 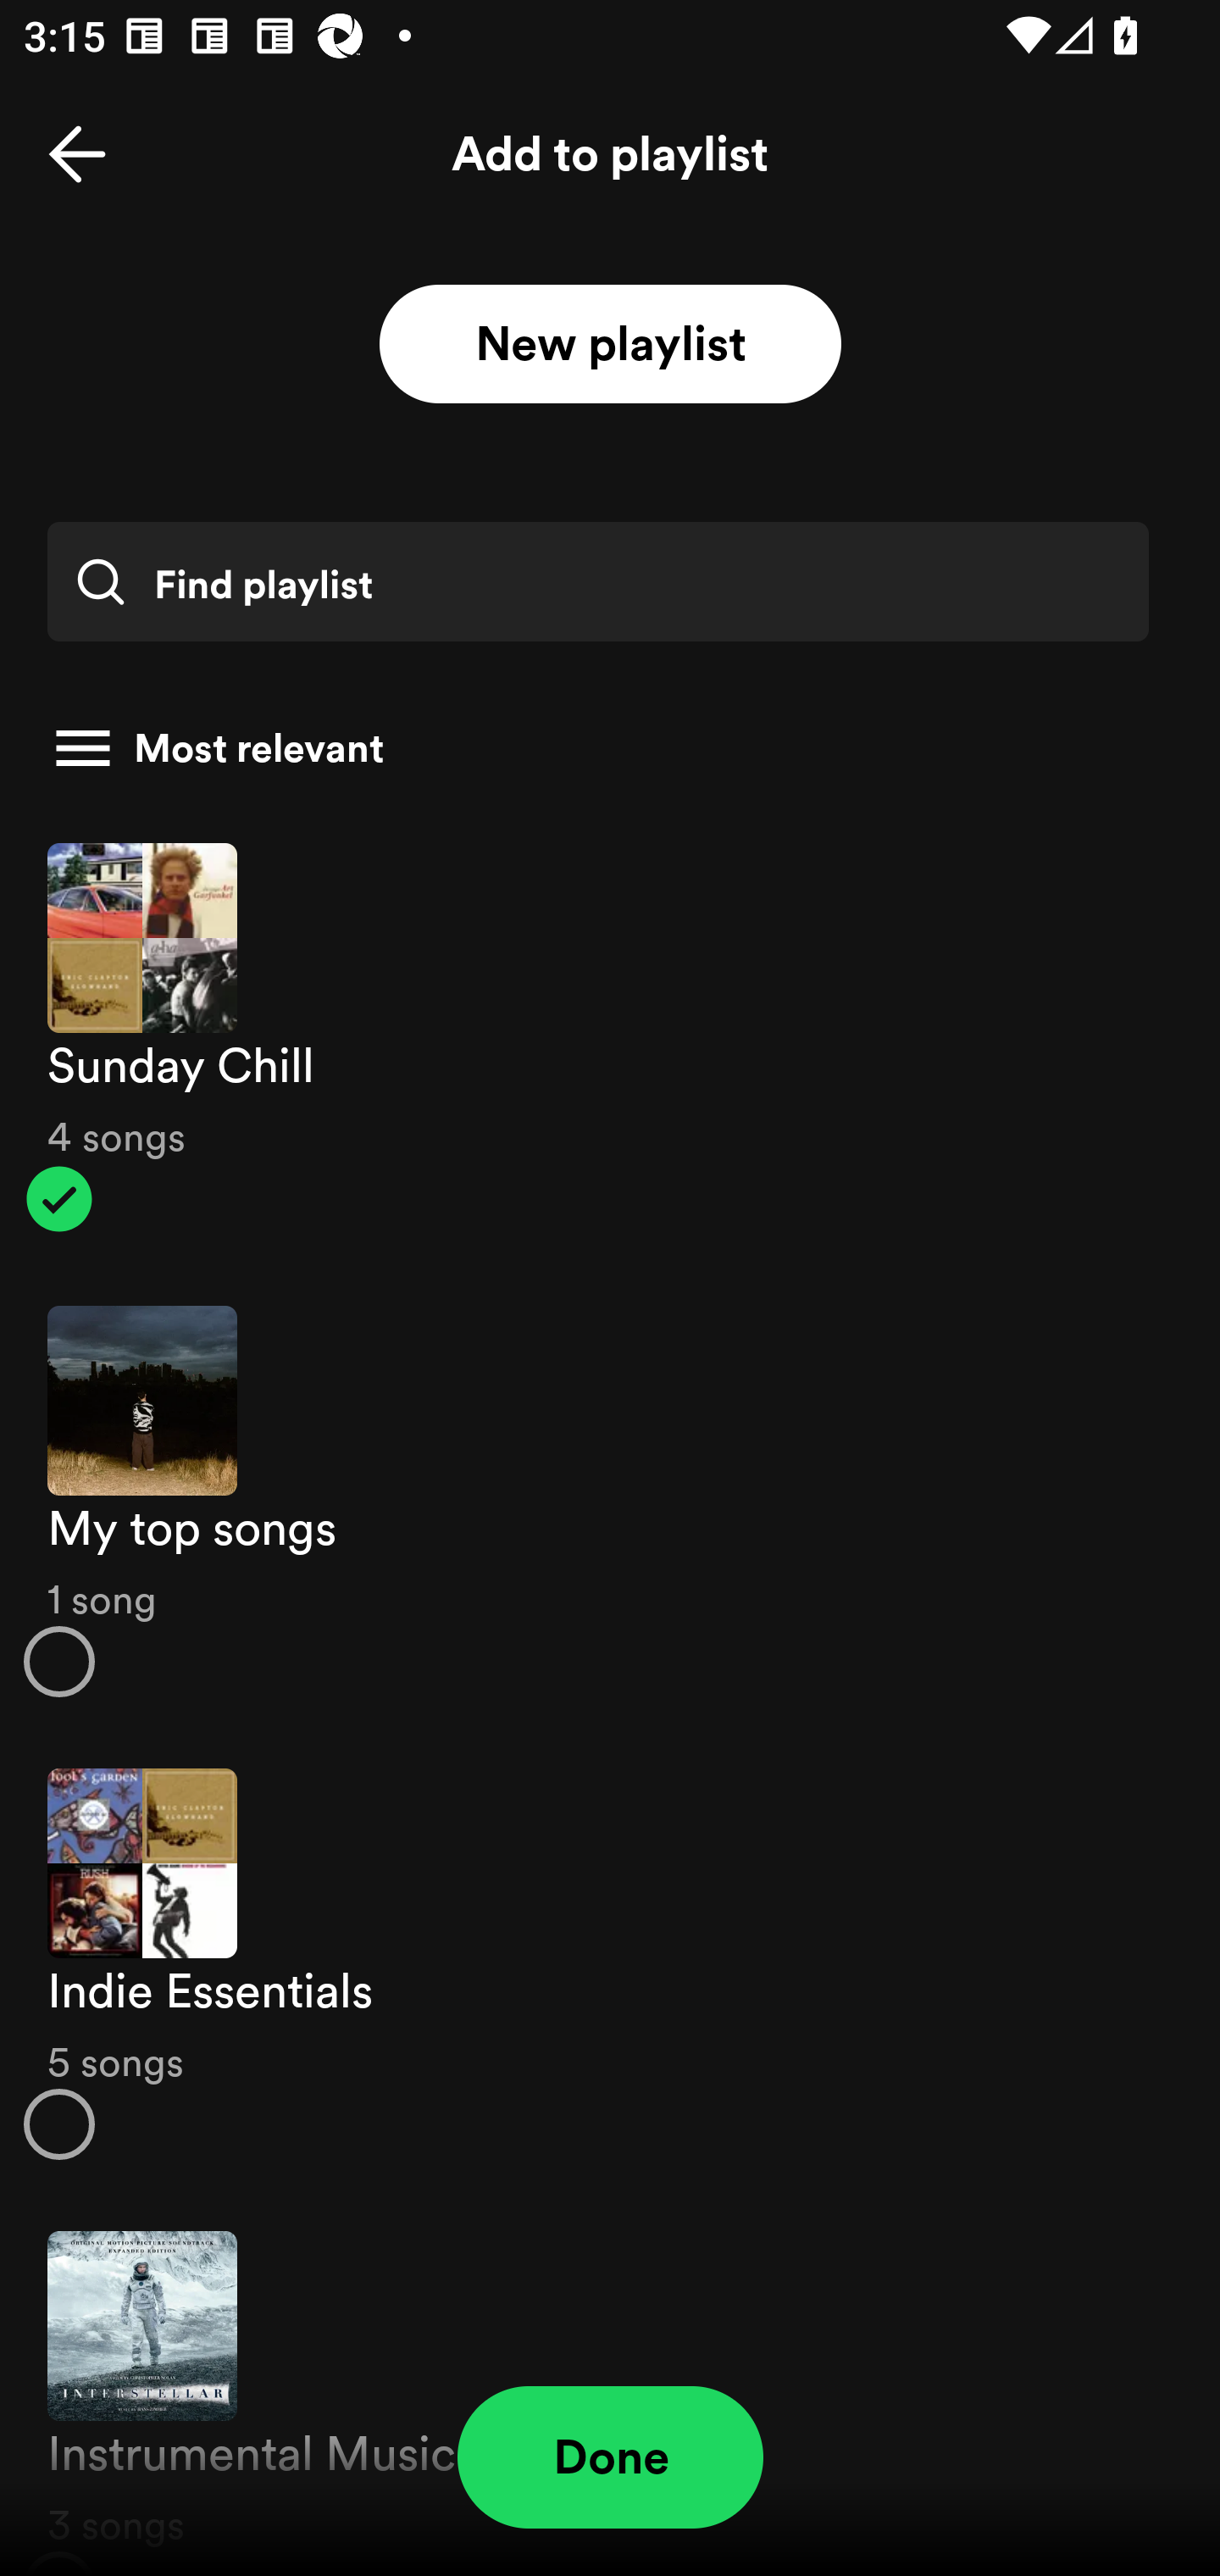 What do you see at coordinates (597, 581) in the screenshot?
I see `Find playlist` at bounding box center [597, 581].